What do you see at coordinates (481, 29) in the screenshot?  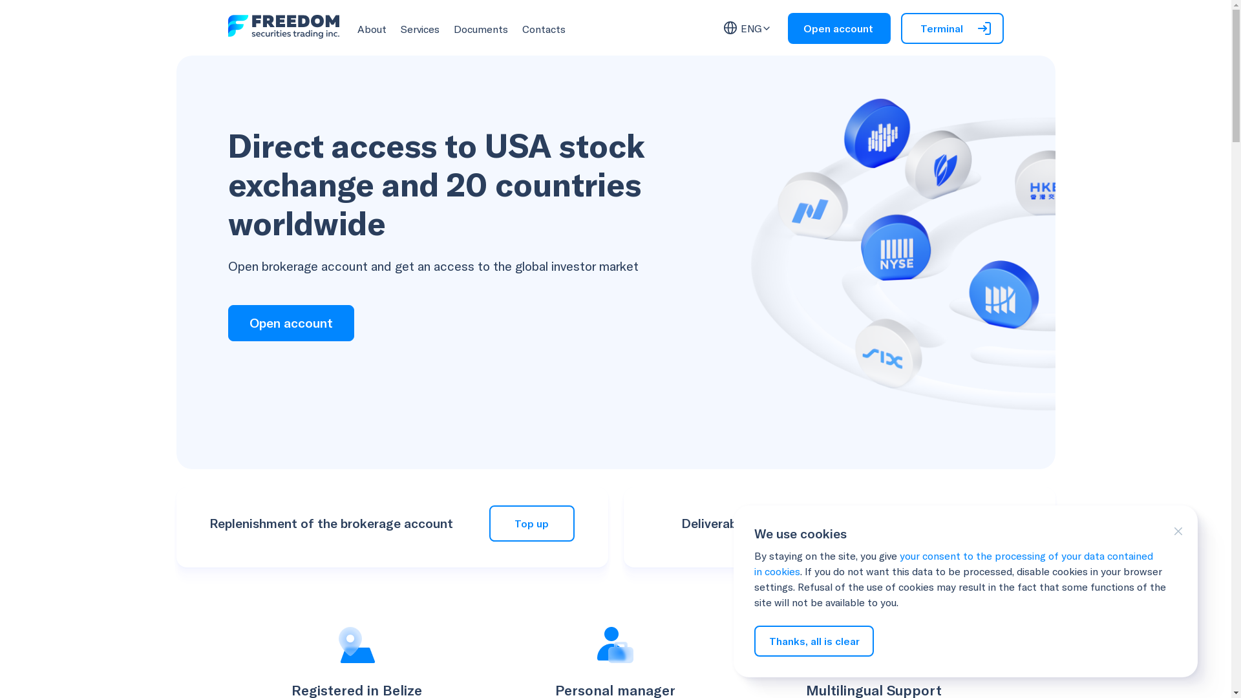 I see `Documents` at bounding box center [481, 29].